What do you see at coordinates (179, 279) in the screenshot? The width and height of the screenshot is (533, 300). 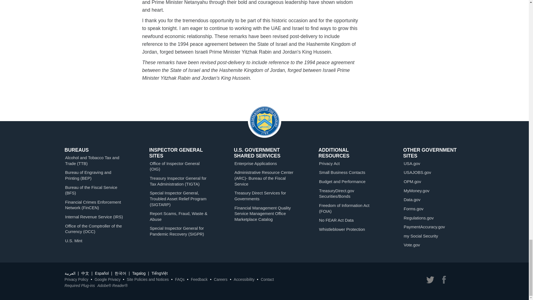 I see `FAQs` at bounding box center [179, 279].